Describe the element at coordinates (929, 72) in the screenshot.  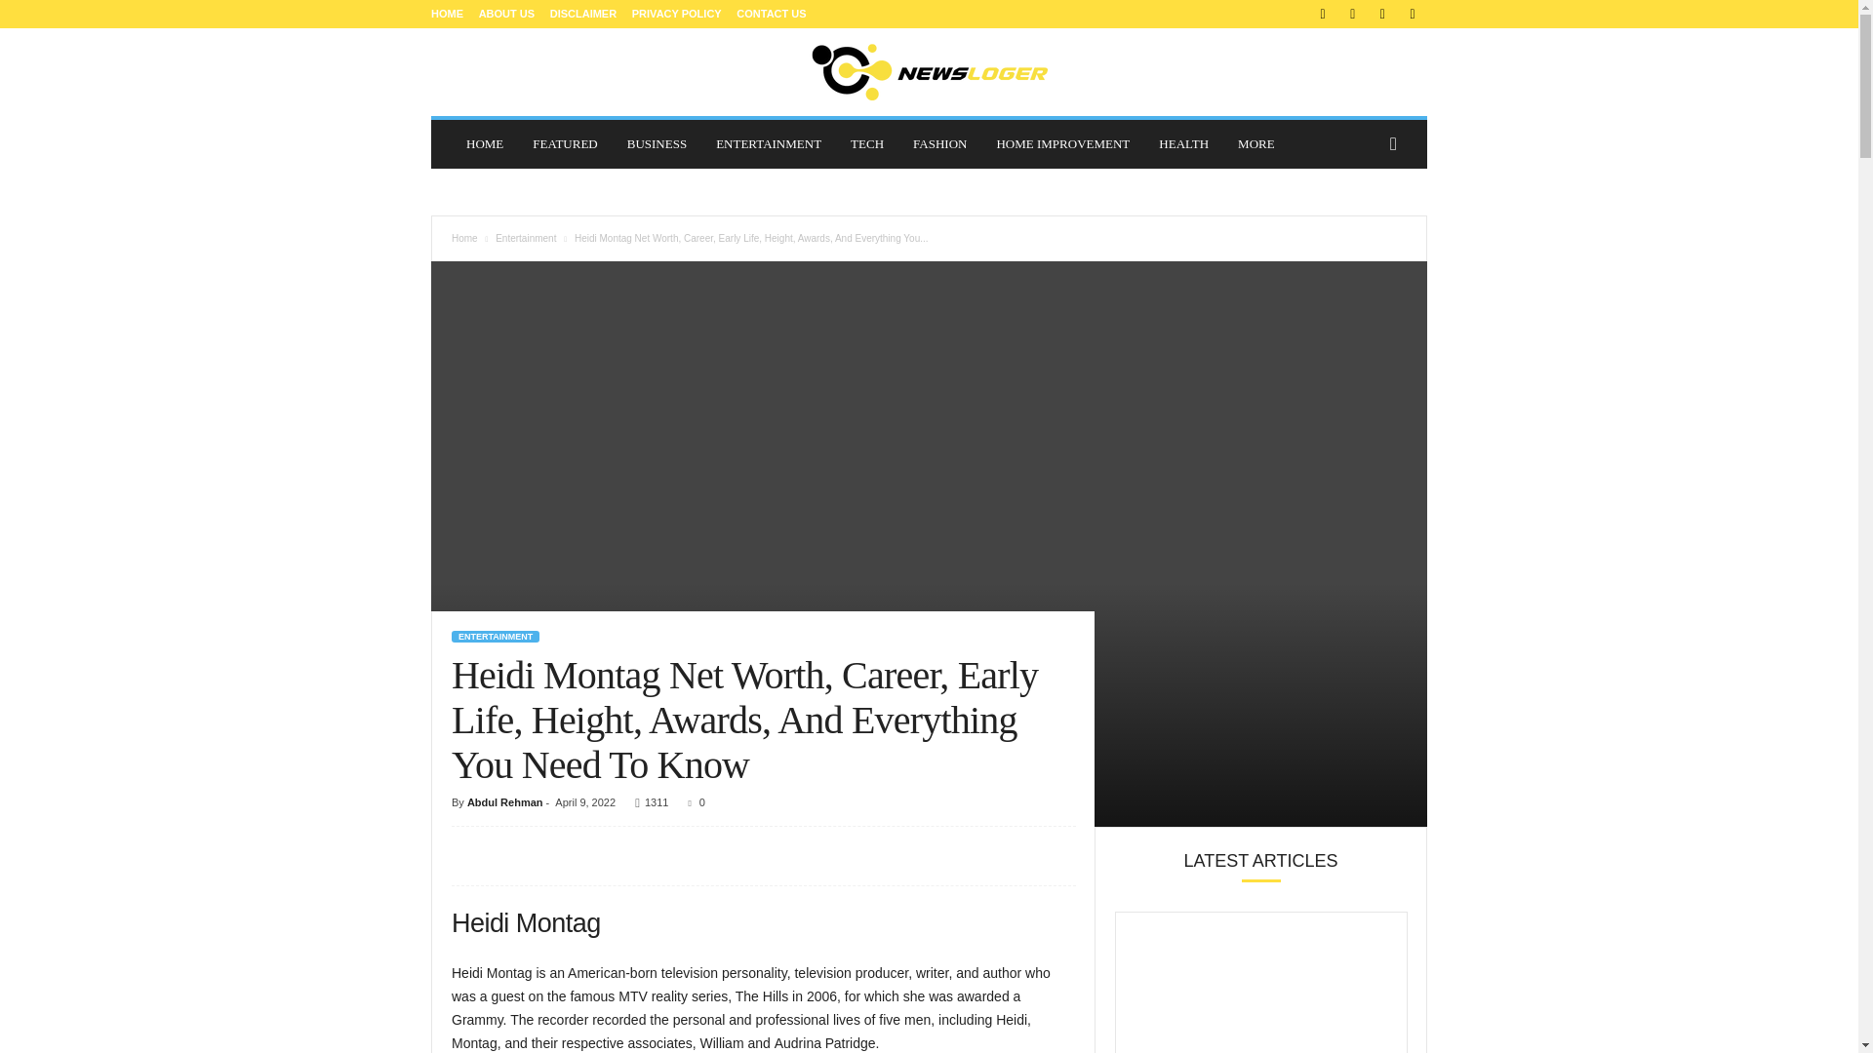
I see `Newsloger` at that location.